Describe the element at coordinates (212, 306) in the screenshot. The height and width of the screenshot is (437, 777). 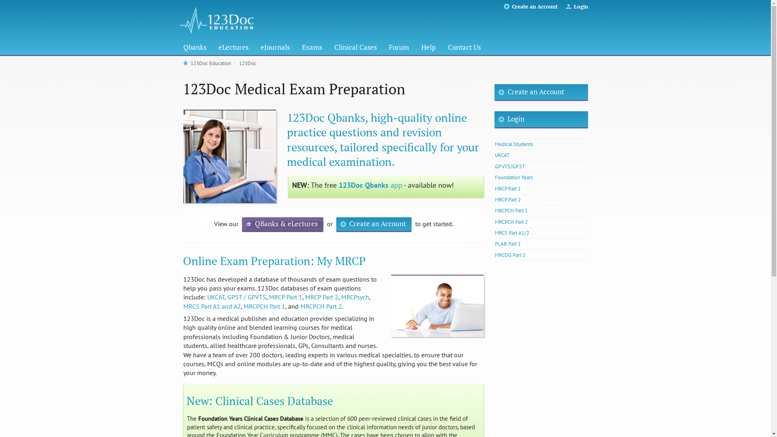
I see `MRCS Part A1 and A2` at that location.